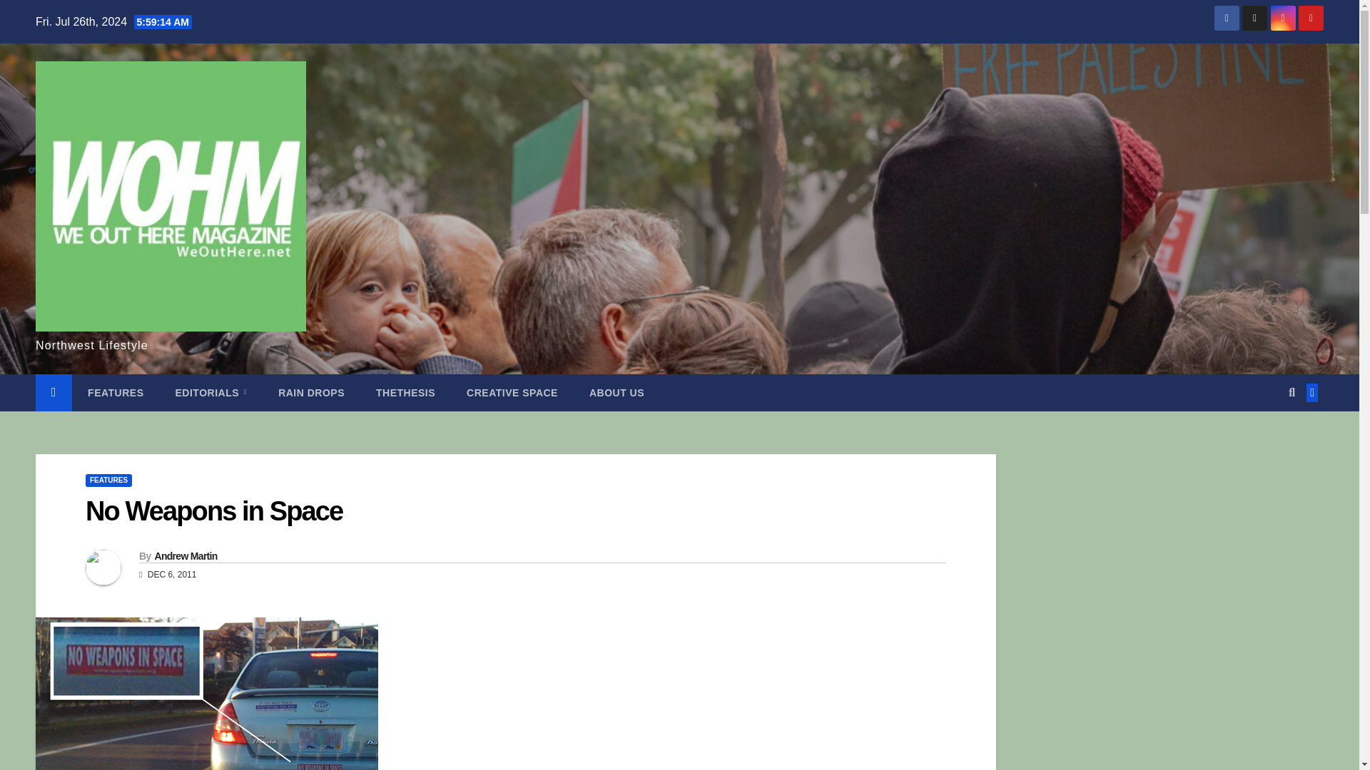 Image resolution: width=1370 pixels, height=770 pixels. Describe the element at coordinates (405, 392) in the screenshot. I see `TheTHESIS` at that location.